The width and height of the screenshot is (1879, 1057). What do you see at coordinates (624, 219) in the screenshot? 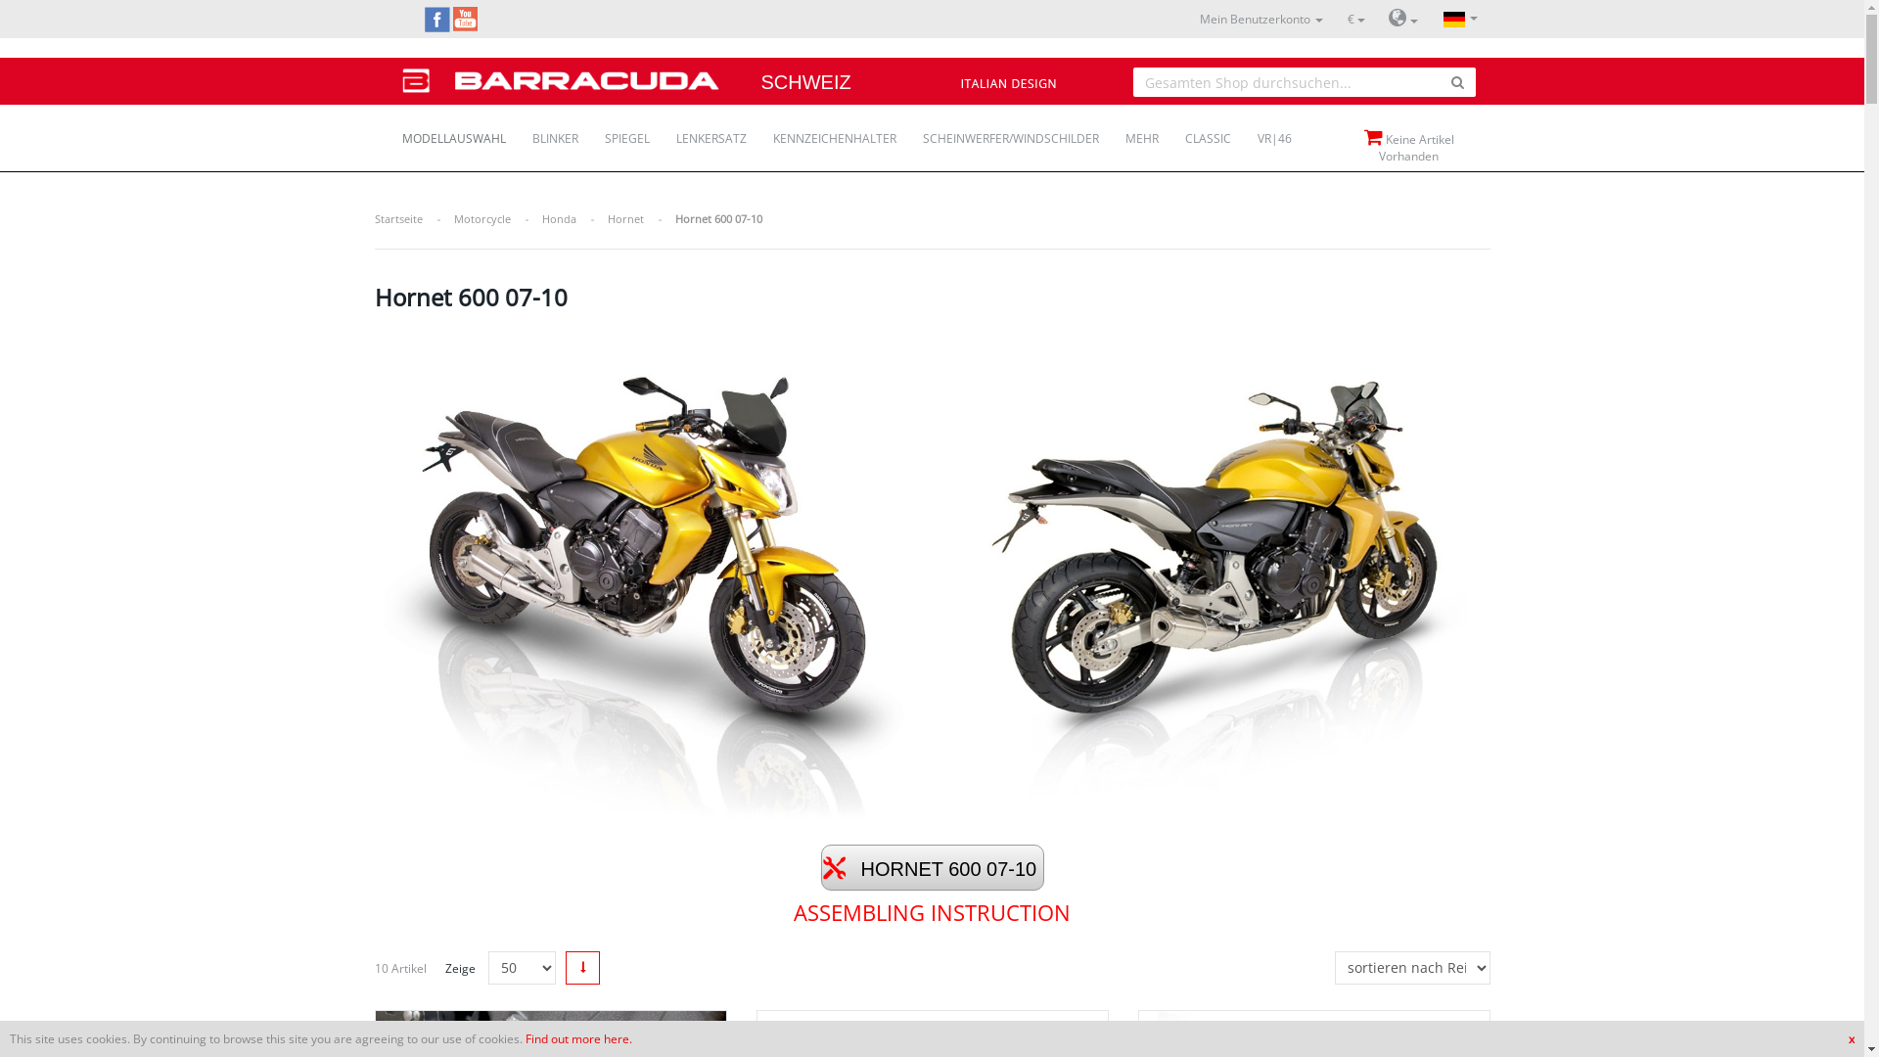
I see `Hornet` at bounding box center [624, 219].